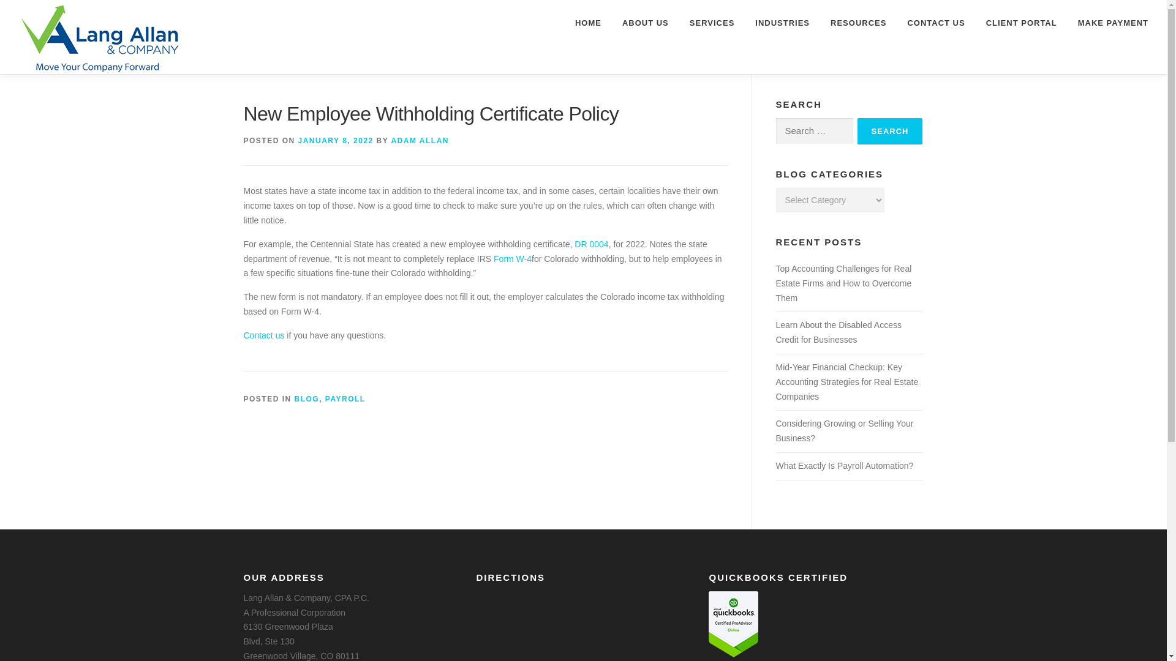  I want to click on MAKE PAYMENT, so click(1108, 23).